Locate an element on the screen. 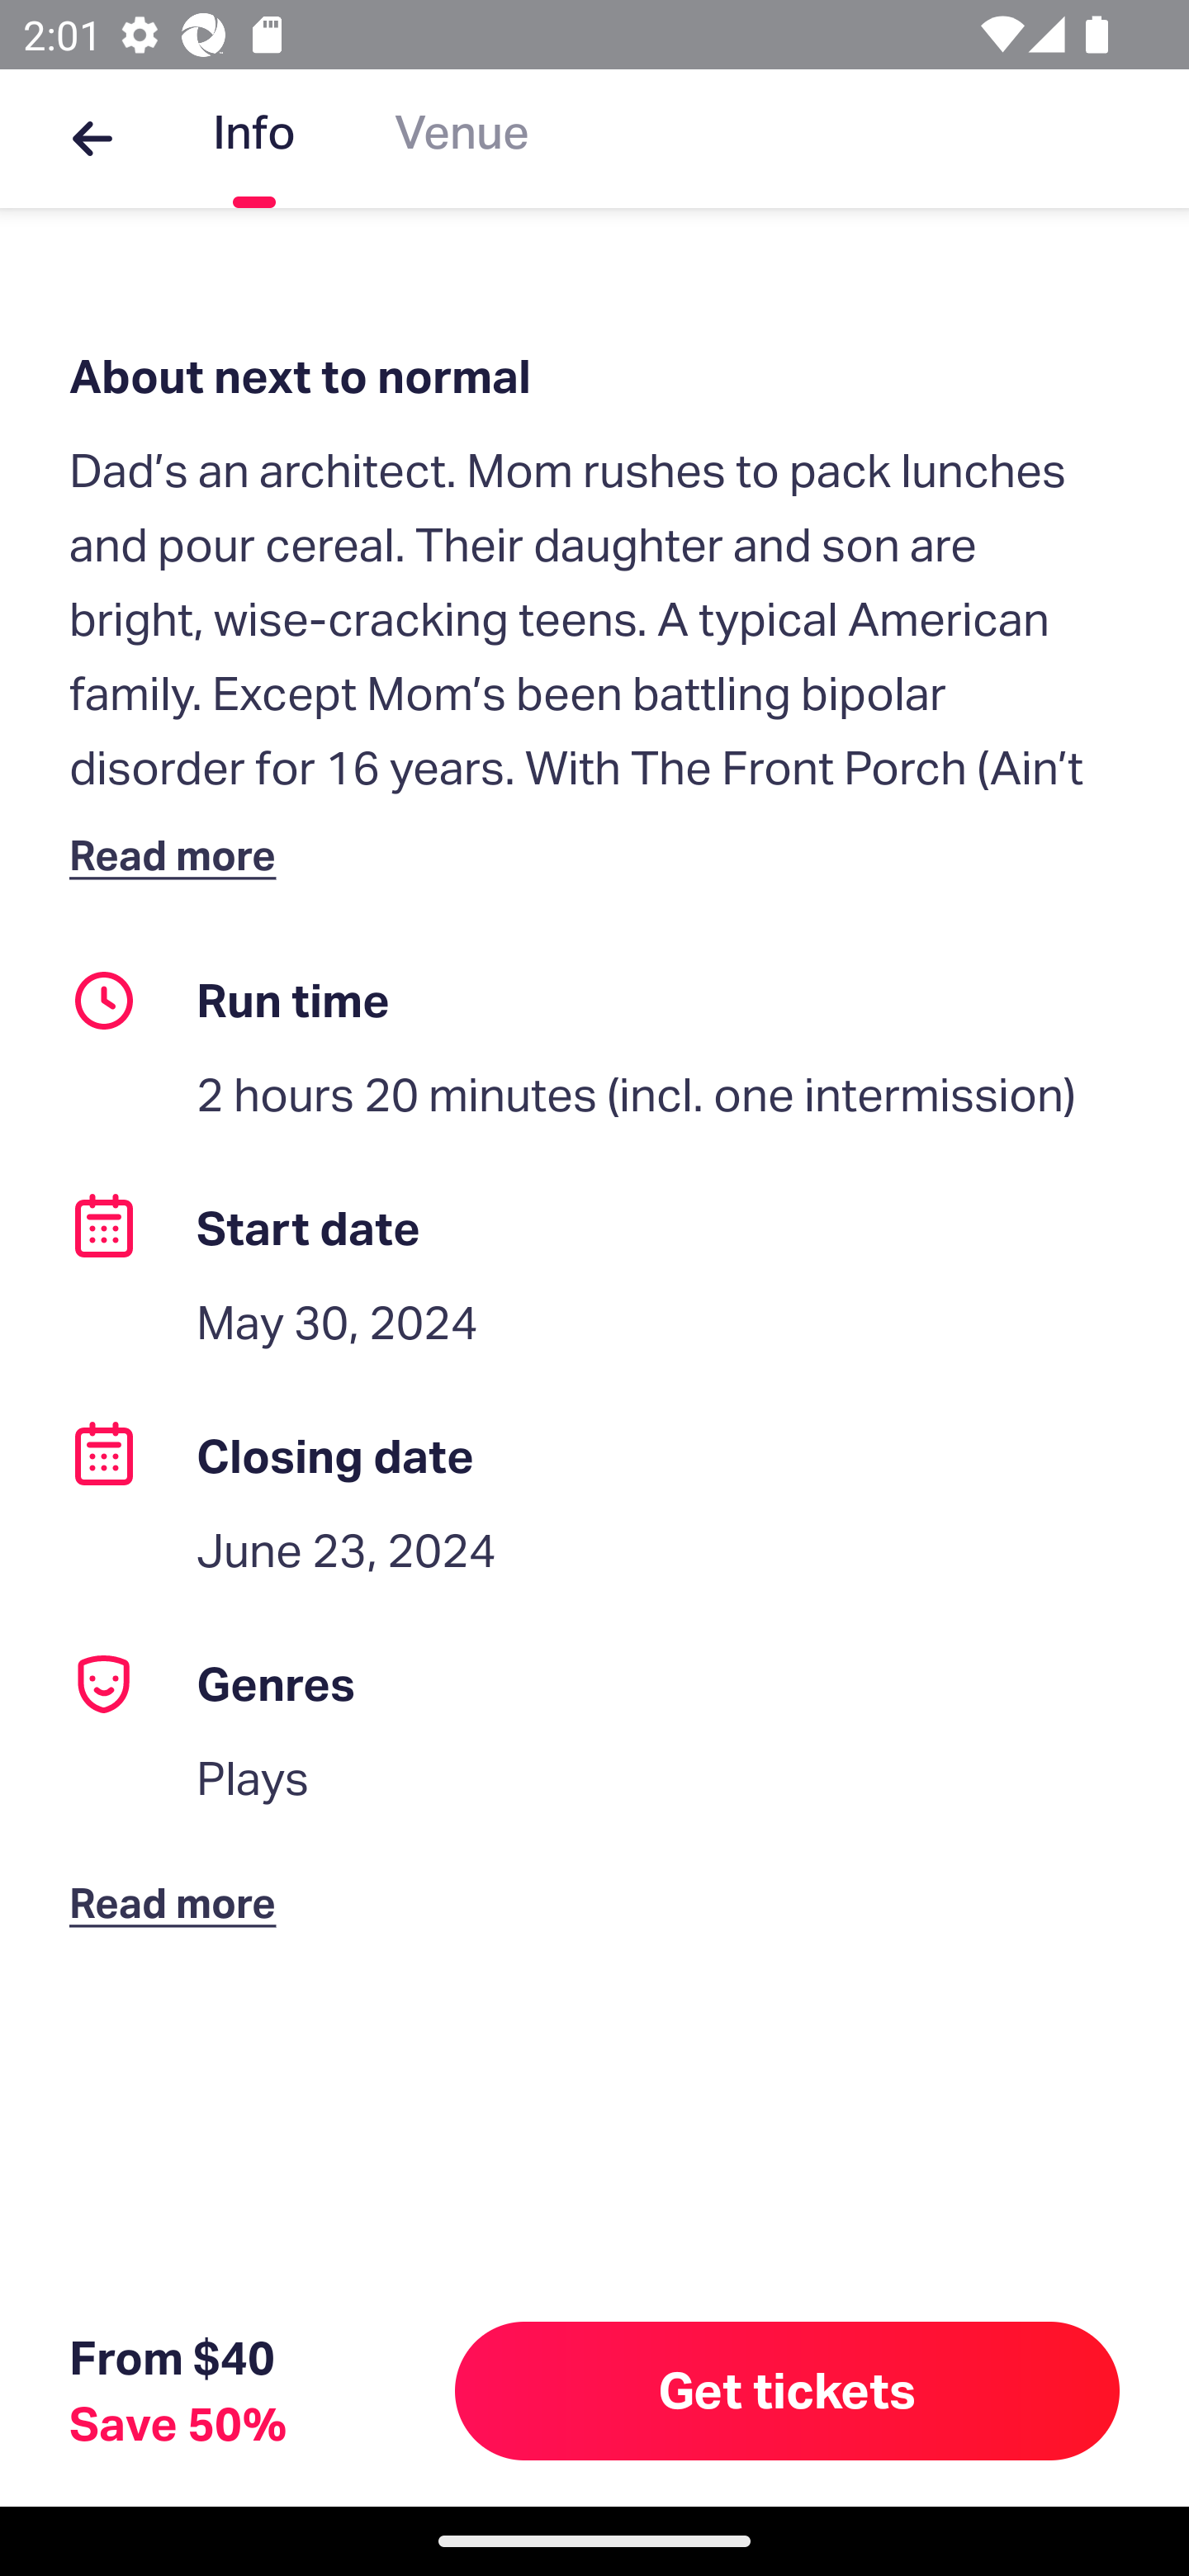  Venue is located at coordinates (462, 139).